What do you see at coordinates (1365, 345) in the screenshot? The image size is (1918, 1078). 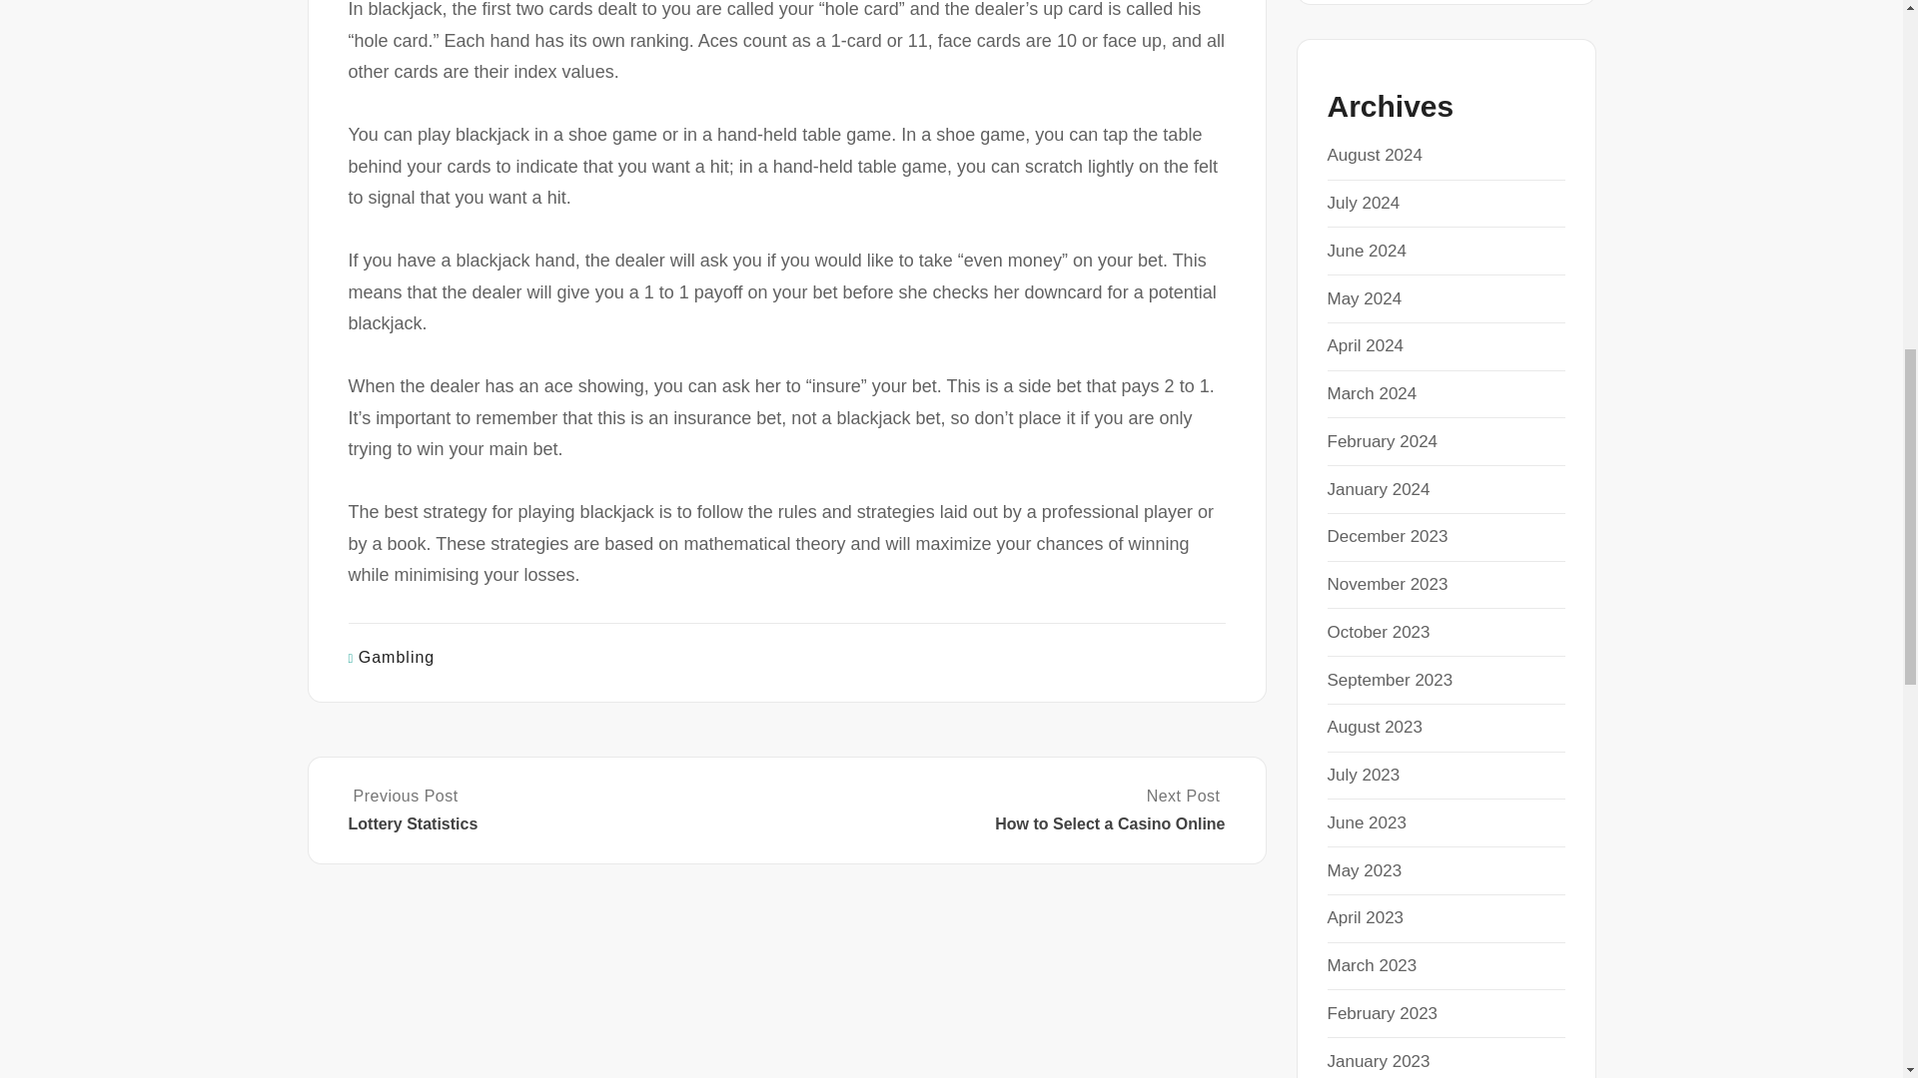 I see `April 2024` at bounding box center [1365, 345].